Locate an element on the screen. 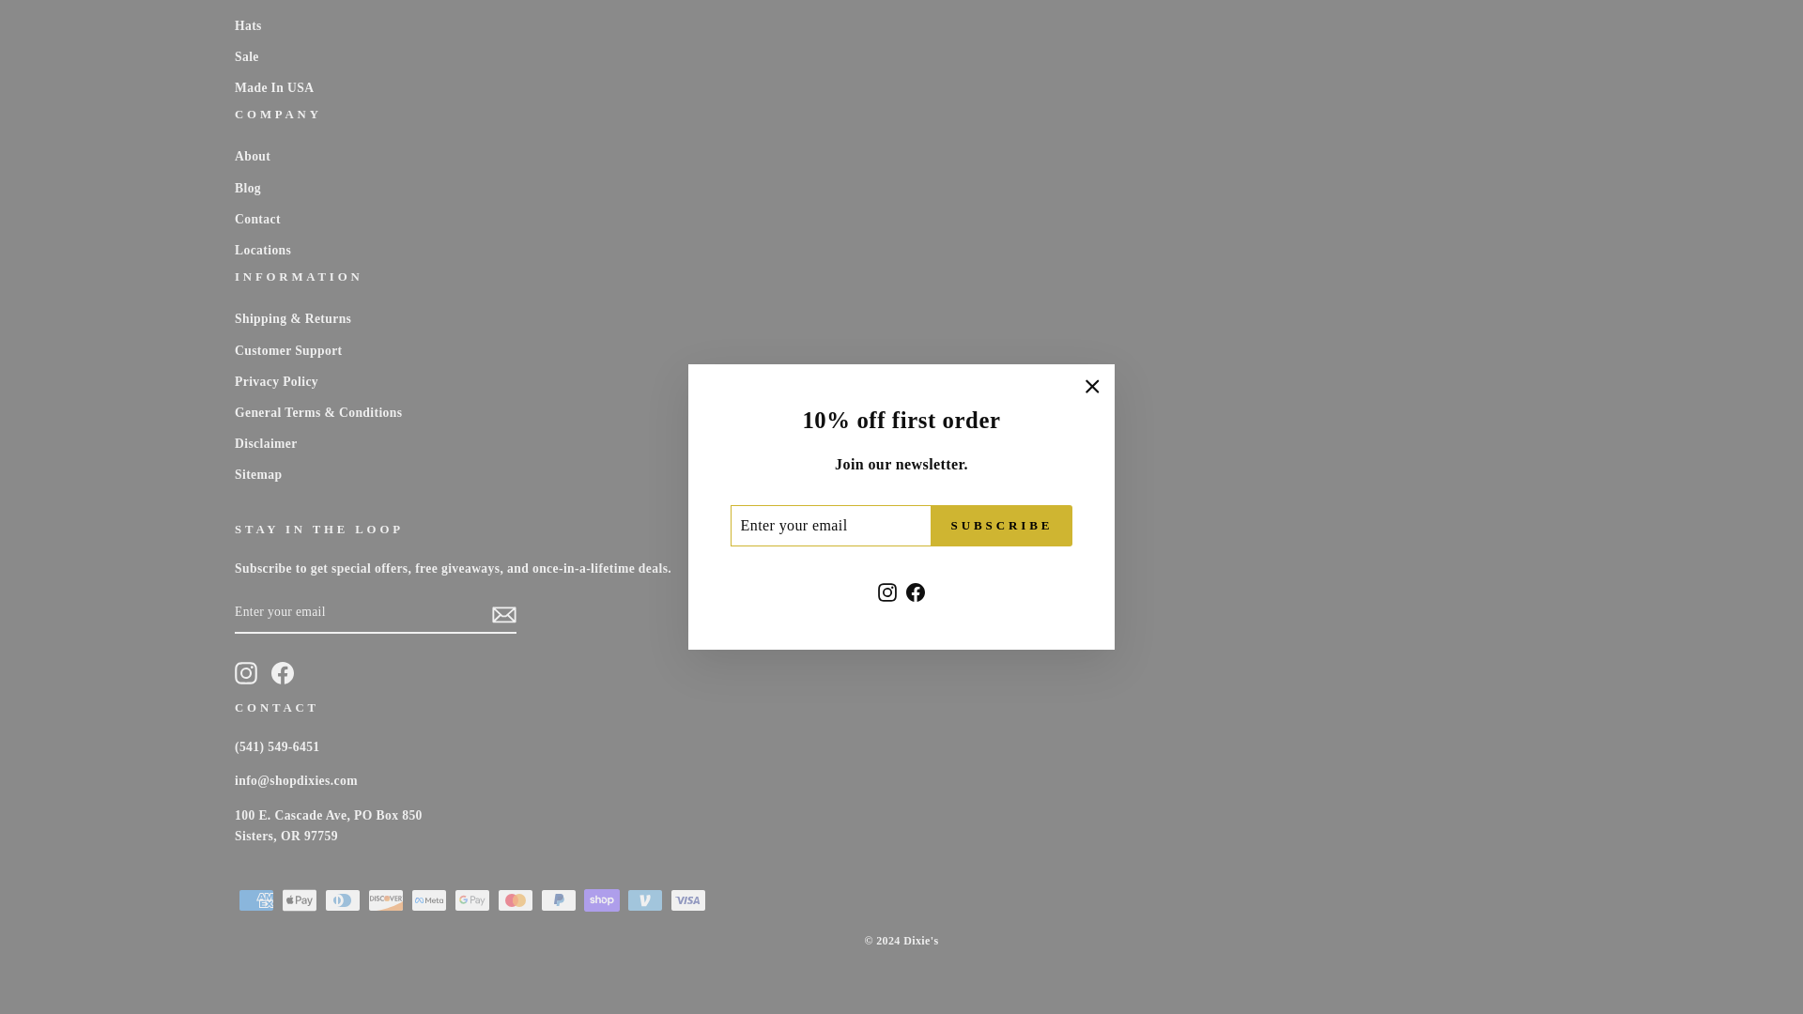  Diners Club is located at coordinates (342, 899).